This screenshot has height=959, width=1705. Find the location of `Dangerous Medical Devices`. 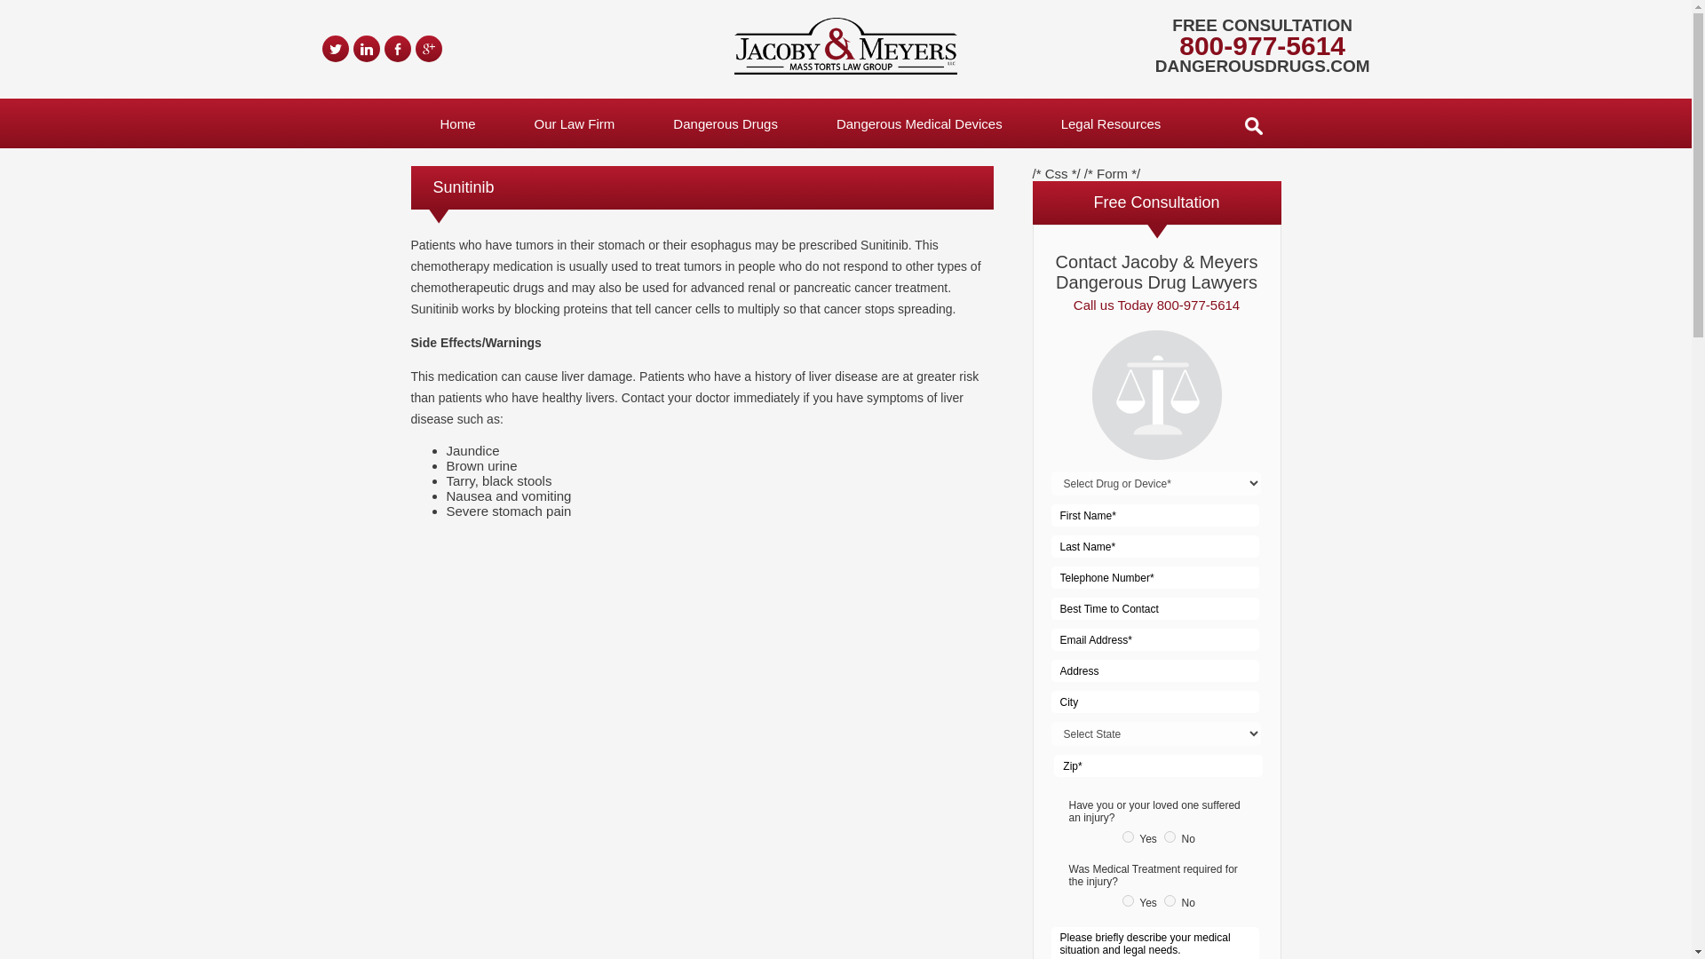

Dangerous Medical Devices is located at coordinates (918, 123).